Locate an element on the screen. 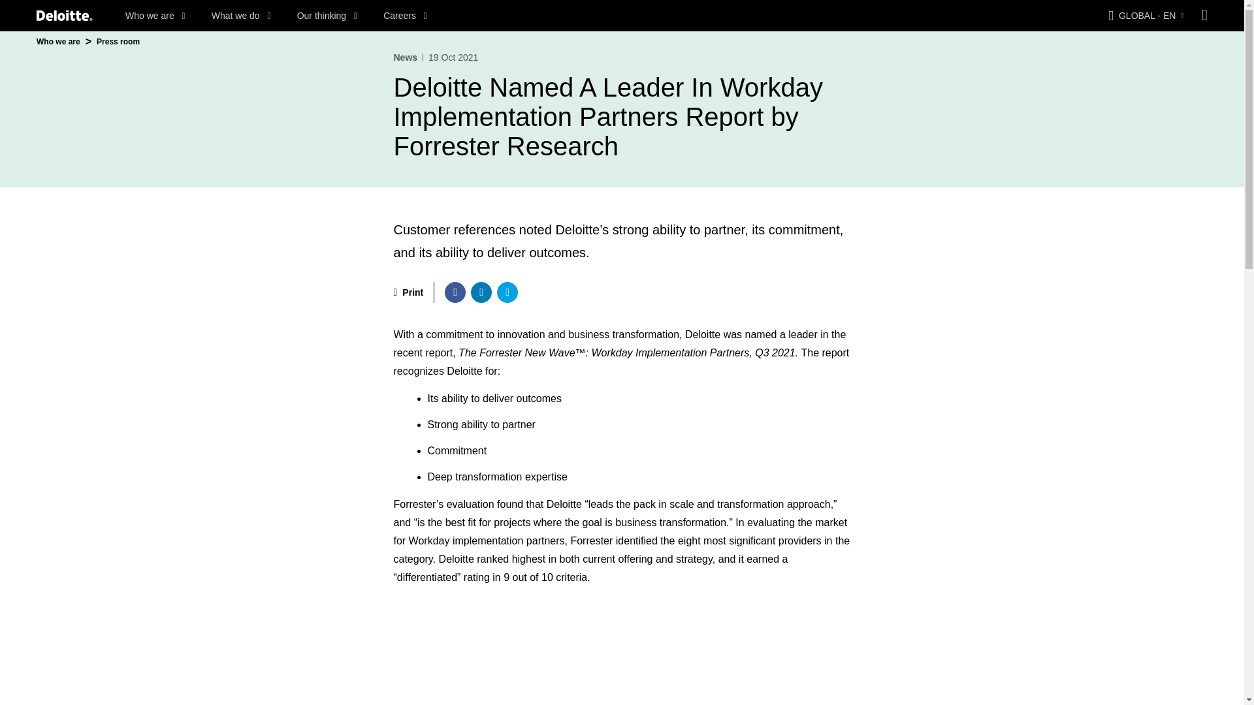 The image size is (1254, 705). Print is located at coordinates (408, 292).